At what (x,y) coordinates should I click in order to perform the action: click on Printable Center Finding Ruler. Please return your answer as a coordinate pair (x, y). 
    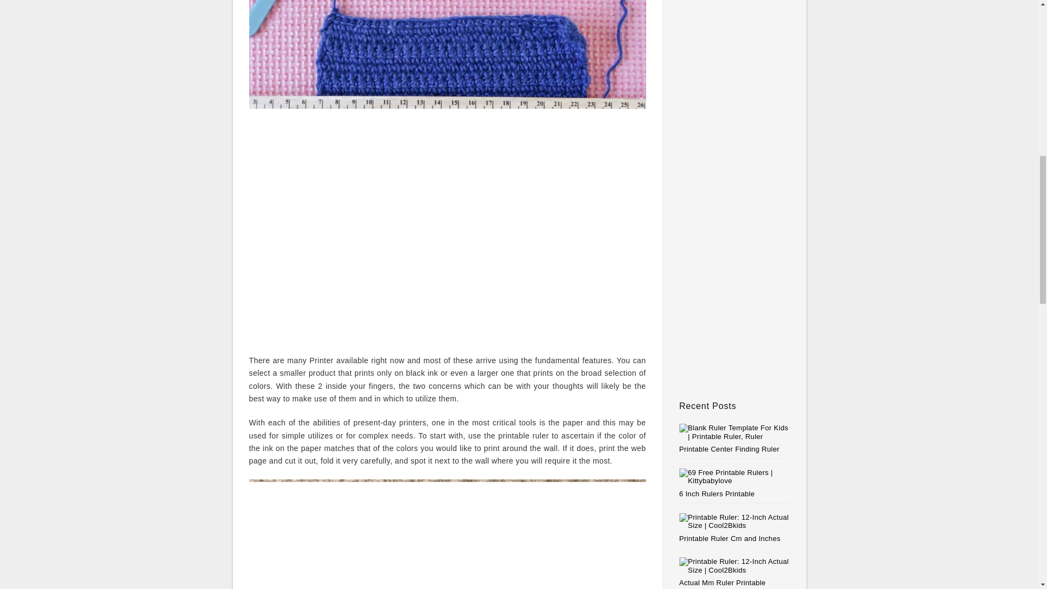
    Looking at the image, I should click on (730, 449).